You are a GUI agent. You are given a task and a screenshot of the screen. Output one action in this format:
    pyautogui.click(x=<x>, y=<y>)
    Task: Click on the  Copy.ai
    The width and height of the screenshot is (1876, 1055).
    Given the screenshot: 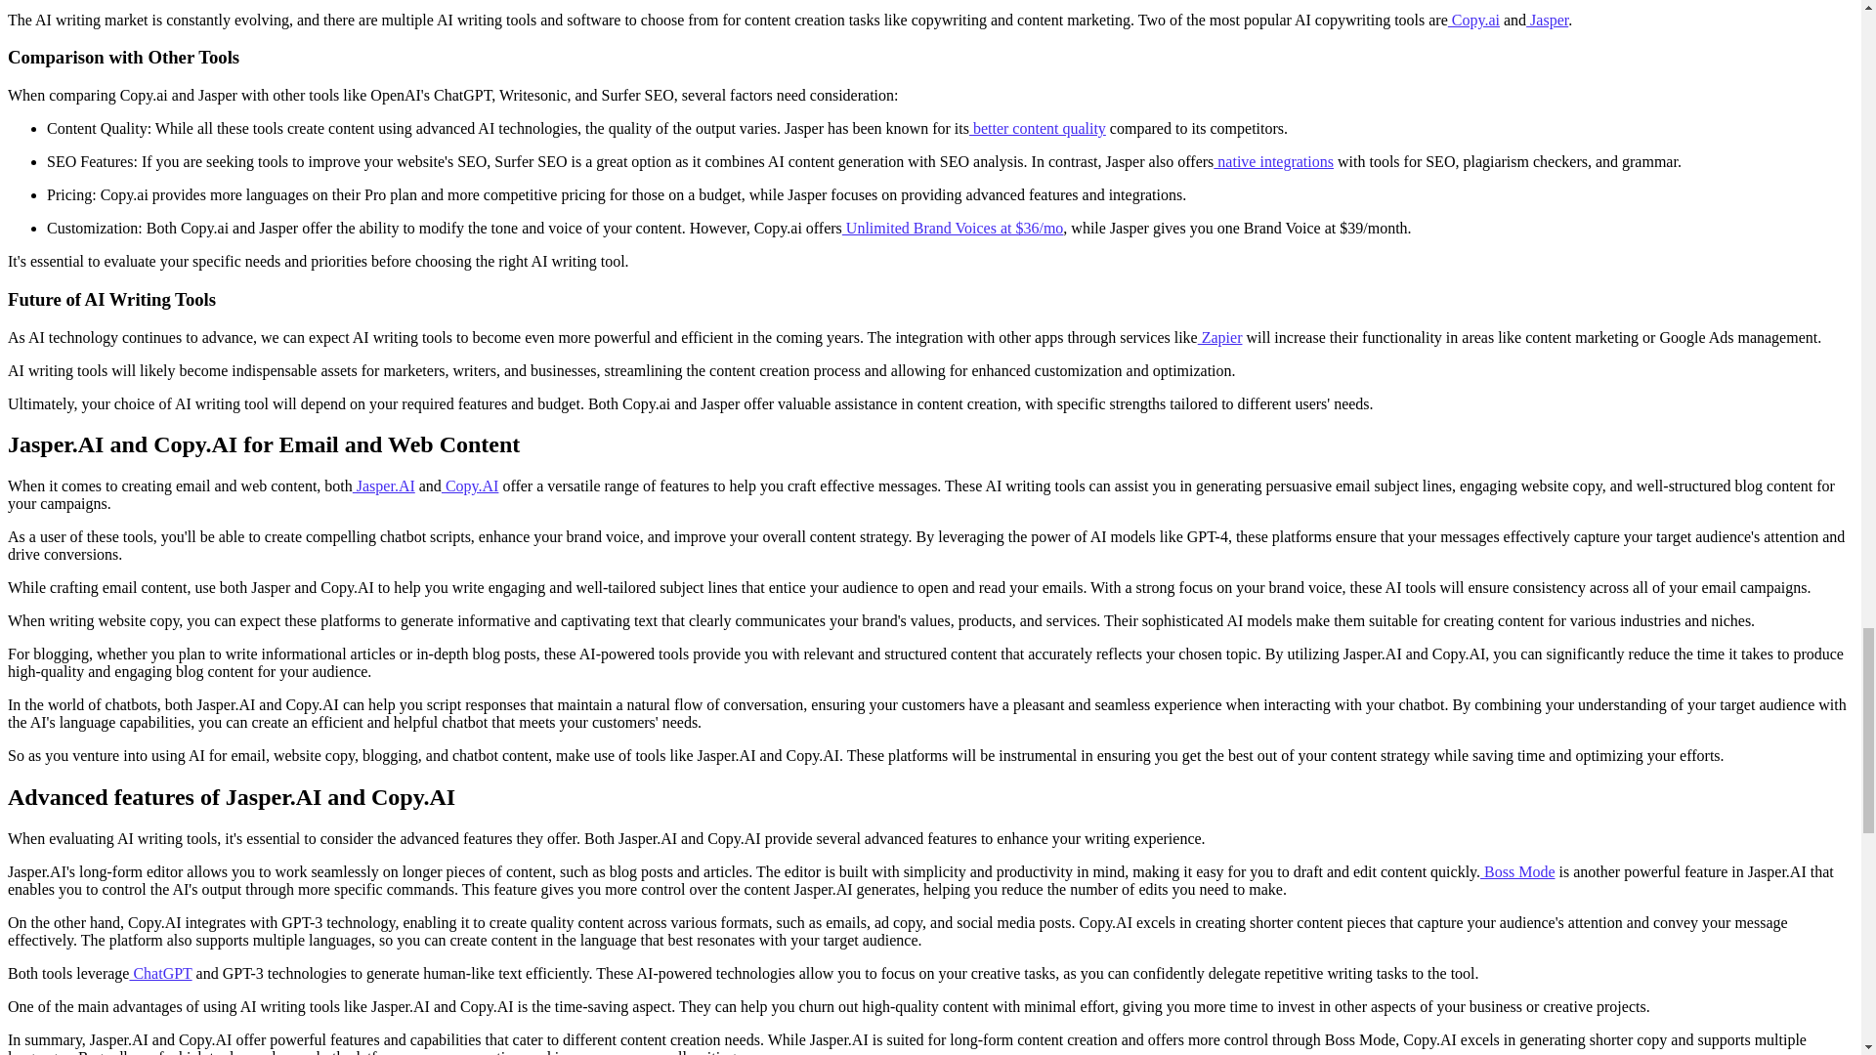 What is the action you would take?
    pyautogui.click(x=1473, y=20)
    